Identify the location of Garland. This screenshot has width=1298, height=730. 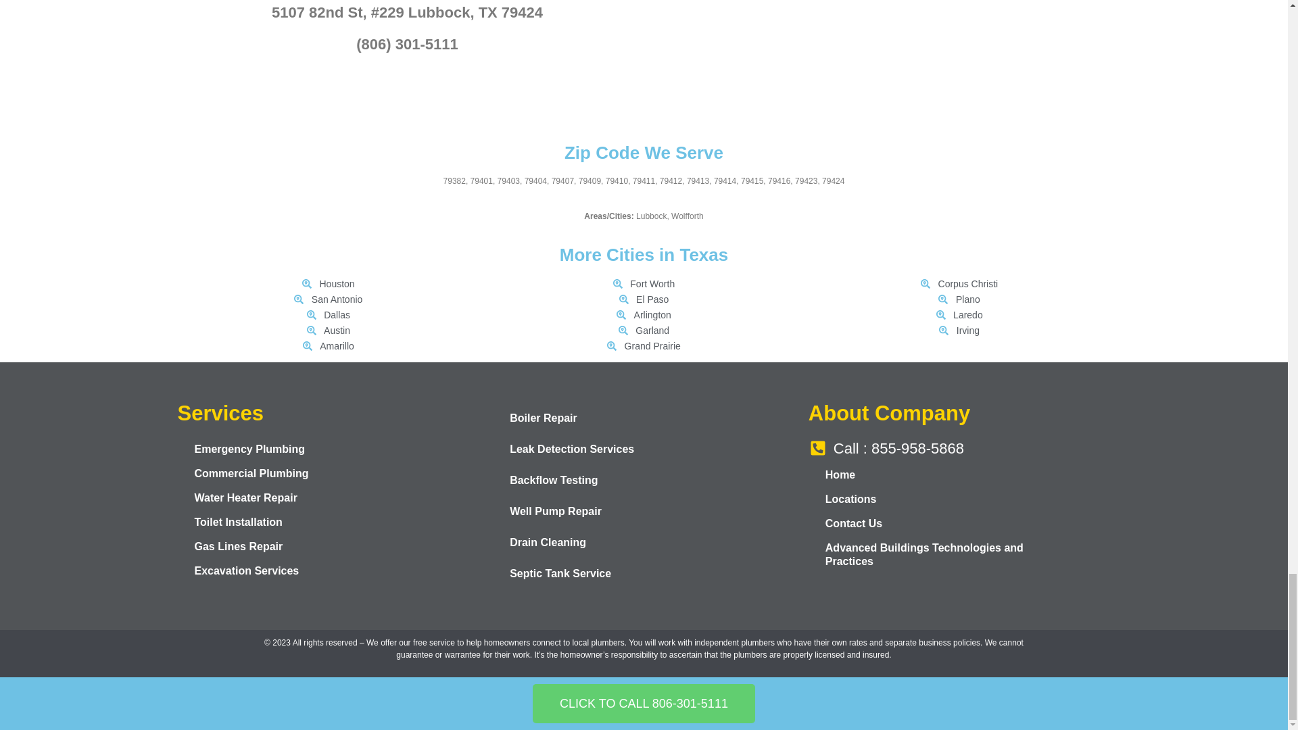
(644, 331).